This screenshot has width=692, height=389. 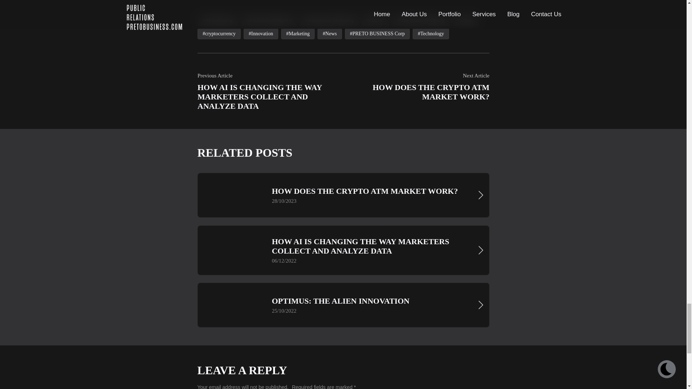 What do you see at coordinates (377, 34) in the screenshot?
I see `PRETO BUSINESS Corp` at bounding box center [377, 34].